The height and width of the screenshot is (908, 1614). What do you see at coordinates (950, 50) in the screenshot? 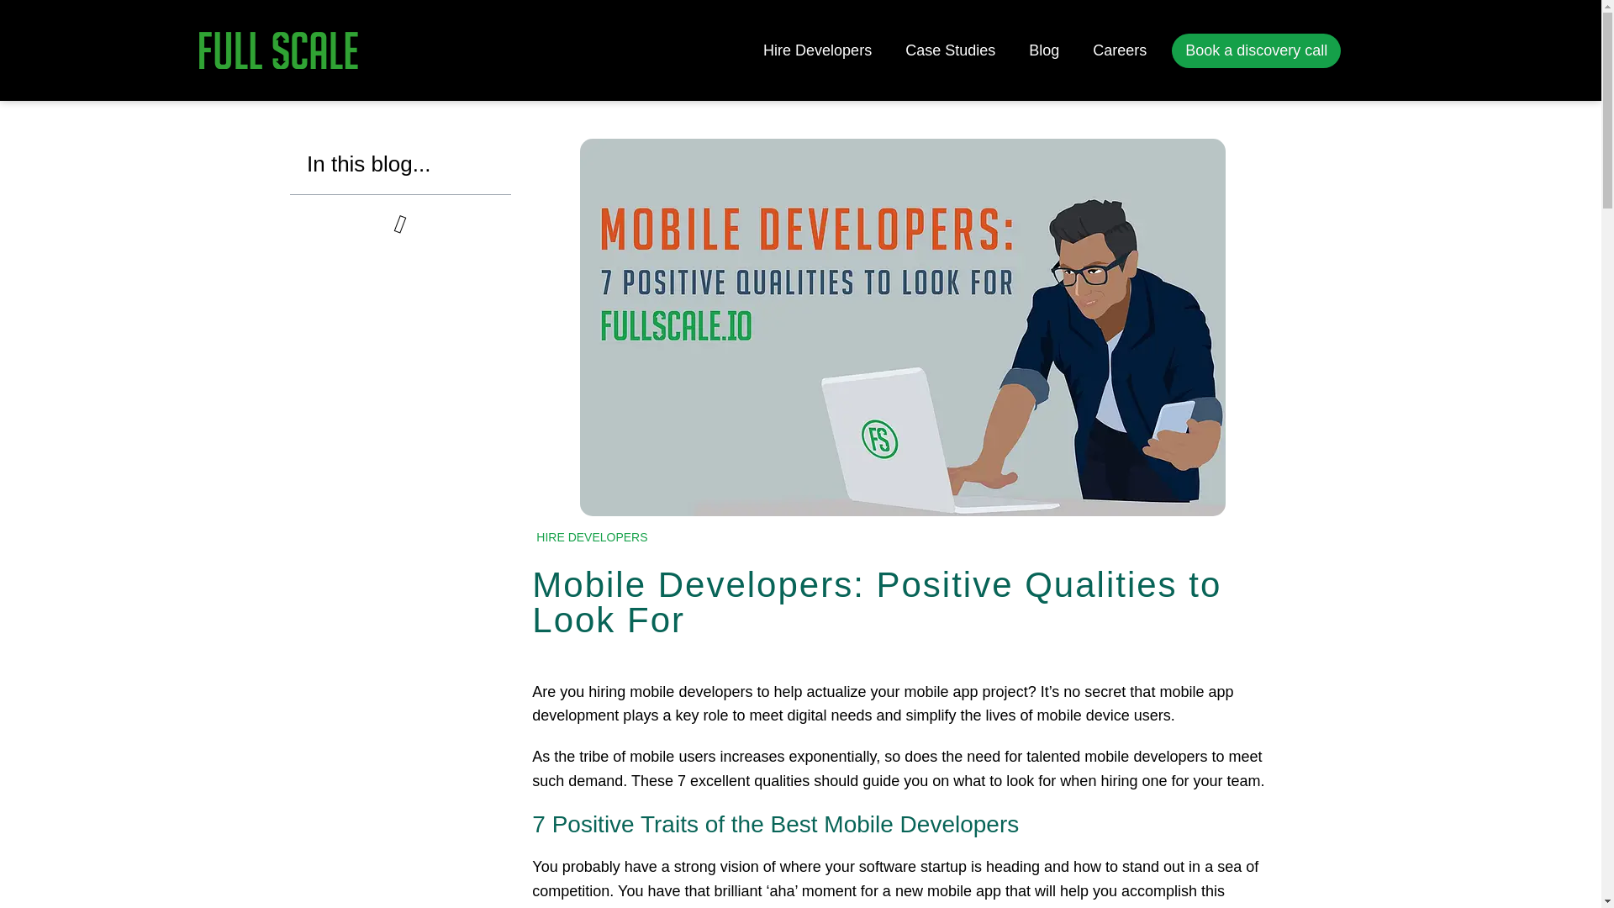
I see `Case Studies` at bounding box center [950, 50].